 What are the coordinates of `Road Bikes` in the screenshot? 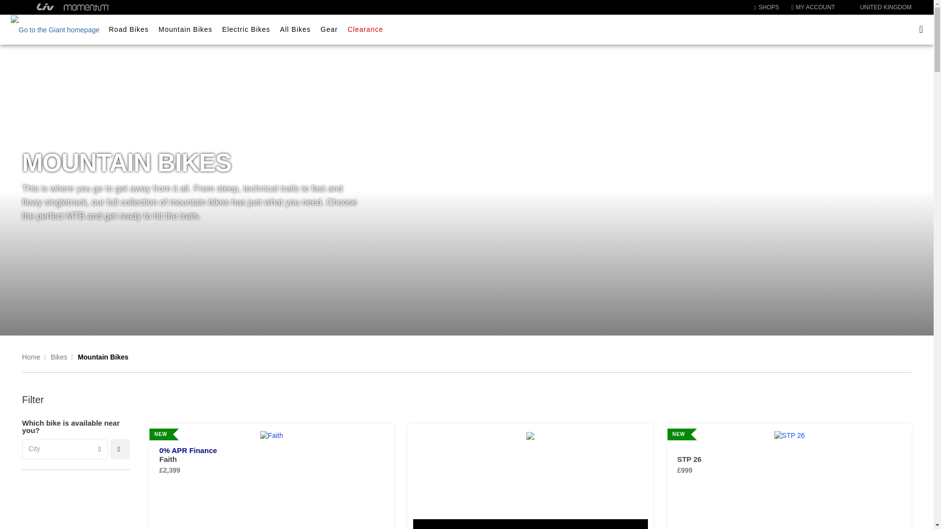 It's located at (128, 29).